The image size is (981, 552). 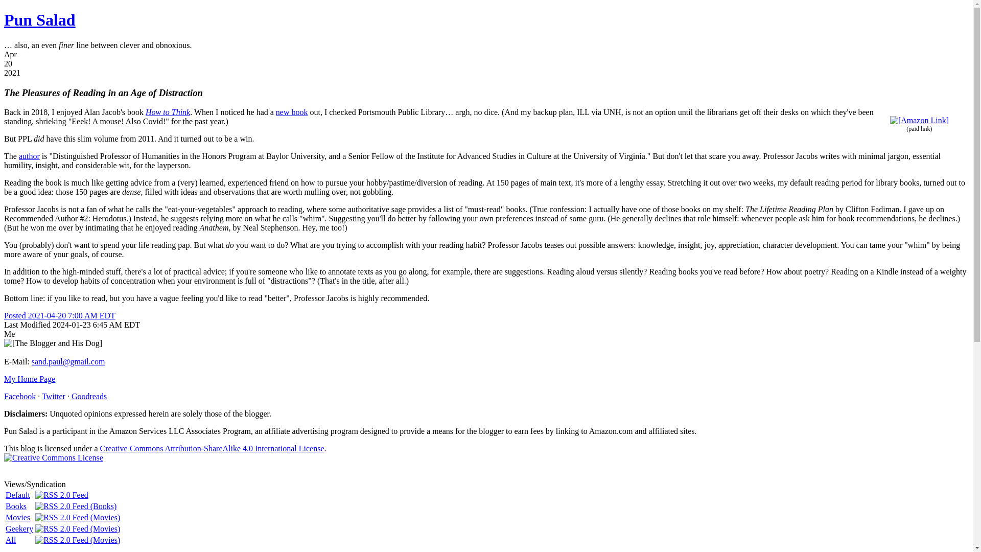 I want to click on Goodreads, so click(x=89, y=396).